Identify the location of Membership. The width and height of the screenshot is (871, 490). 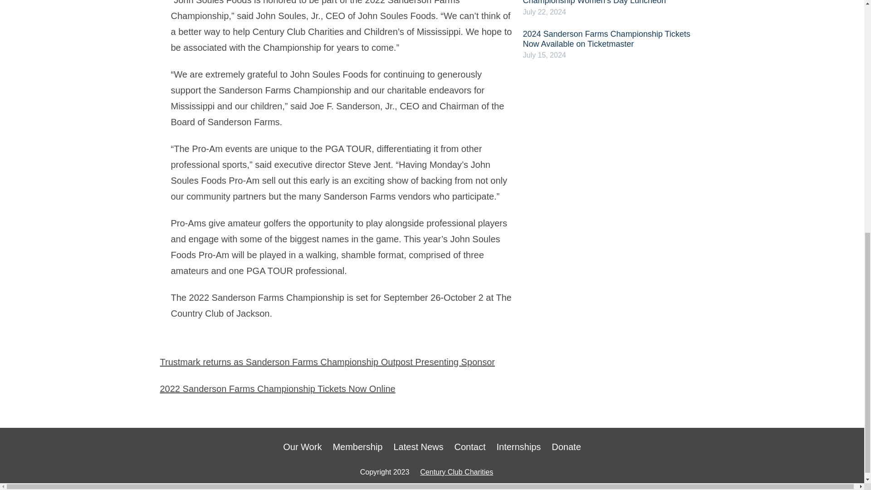
(357, 447).